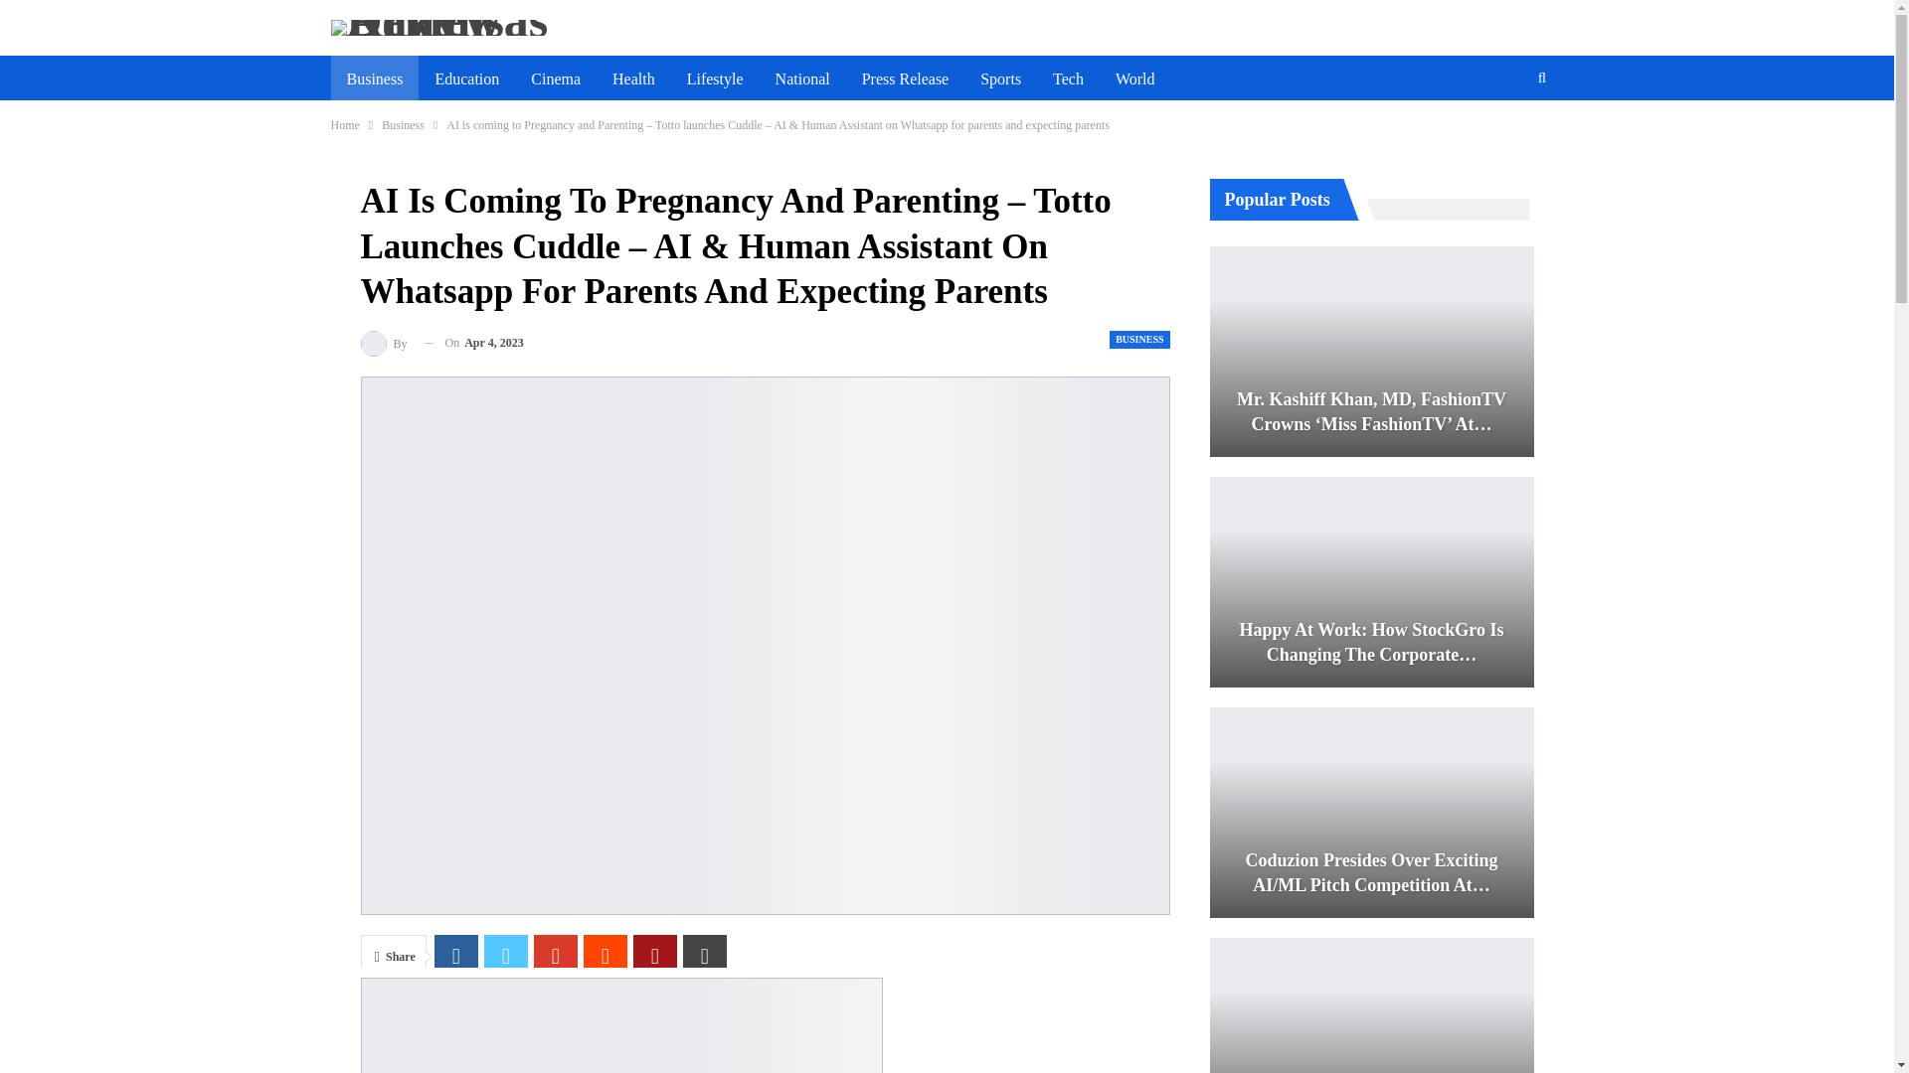 This screenshot has height=1073, width=1909. What do you see at coordinates (802, 79) in the screenshot?
I see `National` at bounding box center [802, 79].